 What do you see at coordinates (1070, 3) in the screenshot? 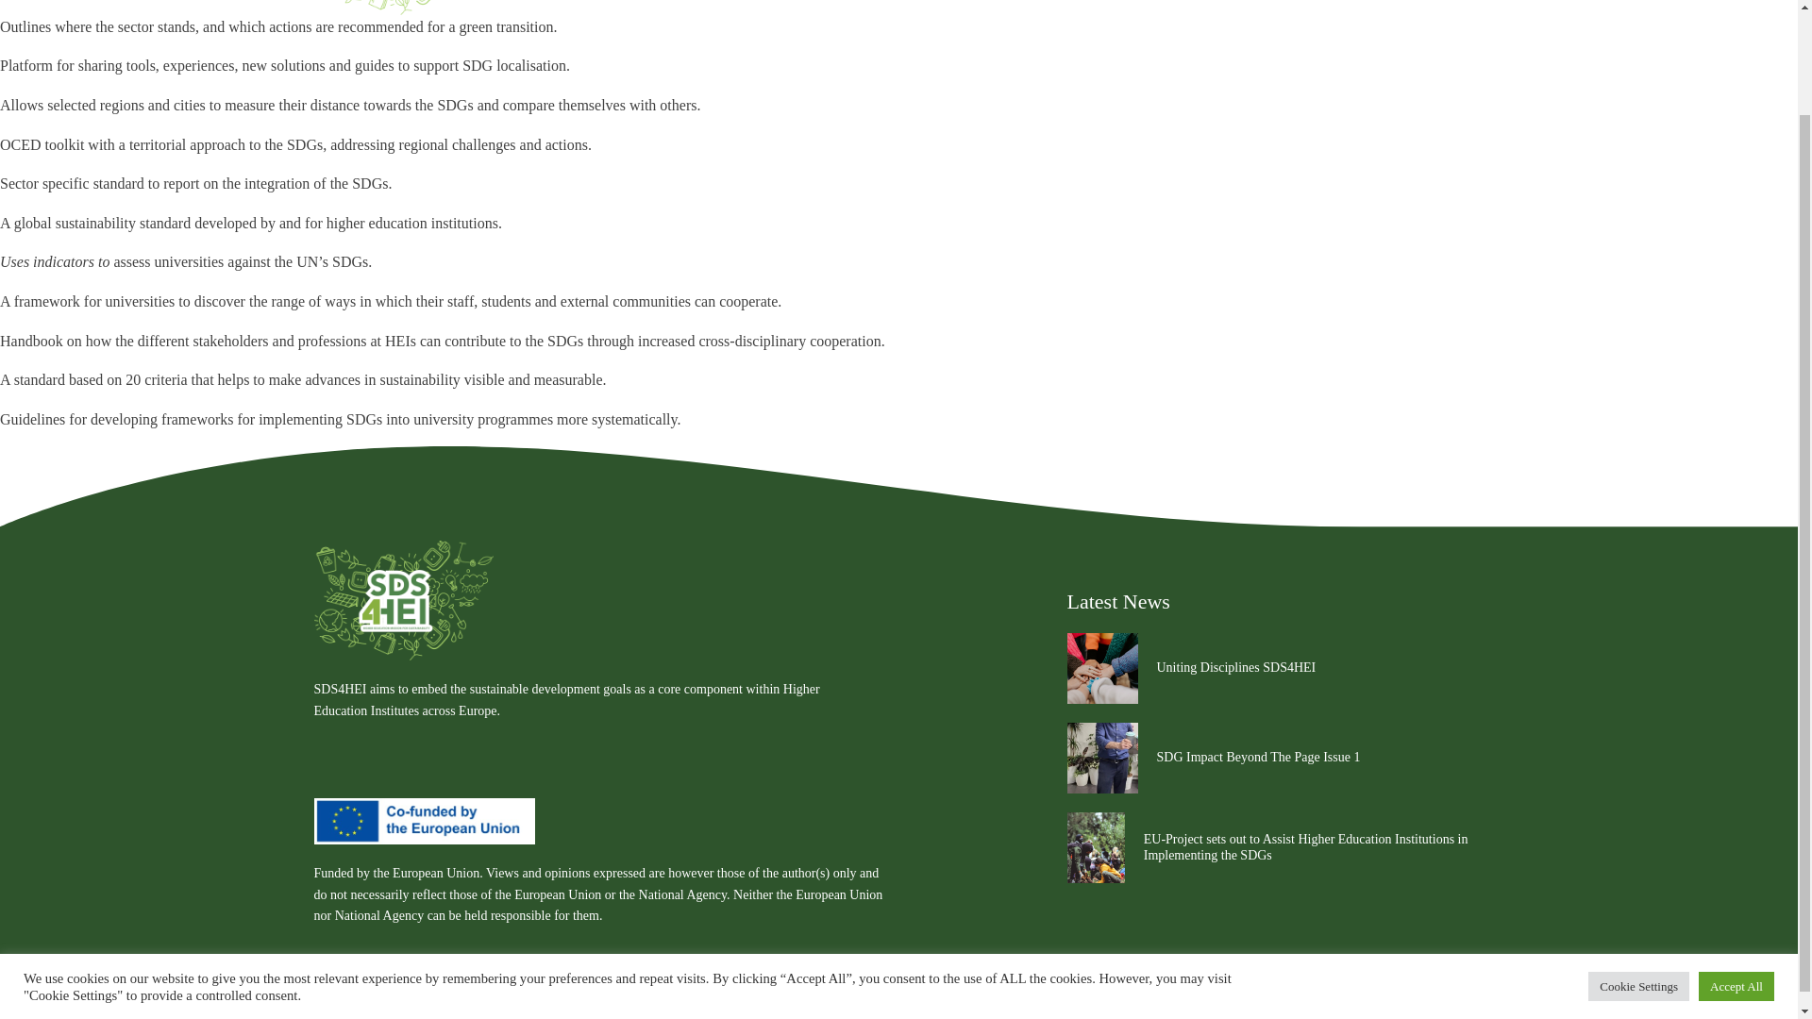
I see `HOME` at bounding box center [1070, 3].